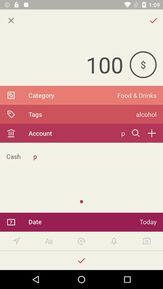 This screenshot has width=163, height=289. What do you see at coordinates (114, 241) in the screenshot?
I see `view notifications` at bounding box center [114, 241].